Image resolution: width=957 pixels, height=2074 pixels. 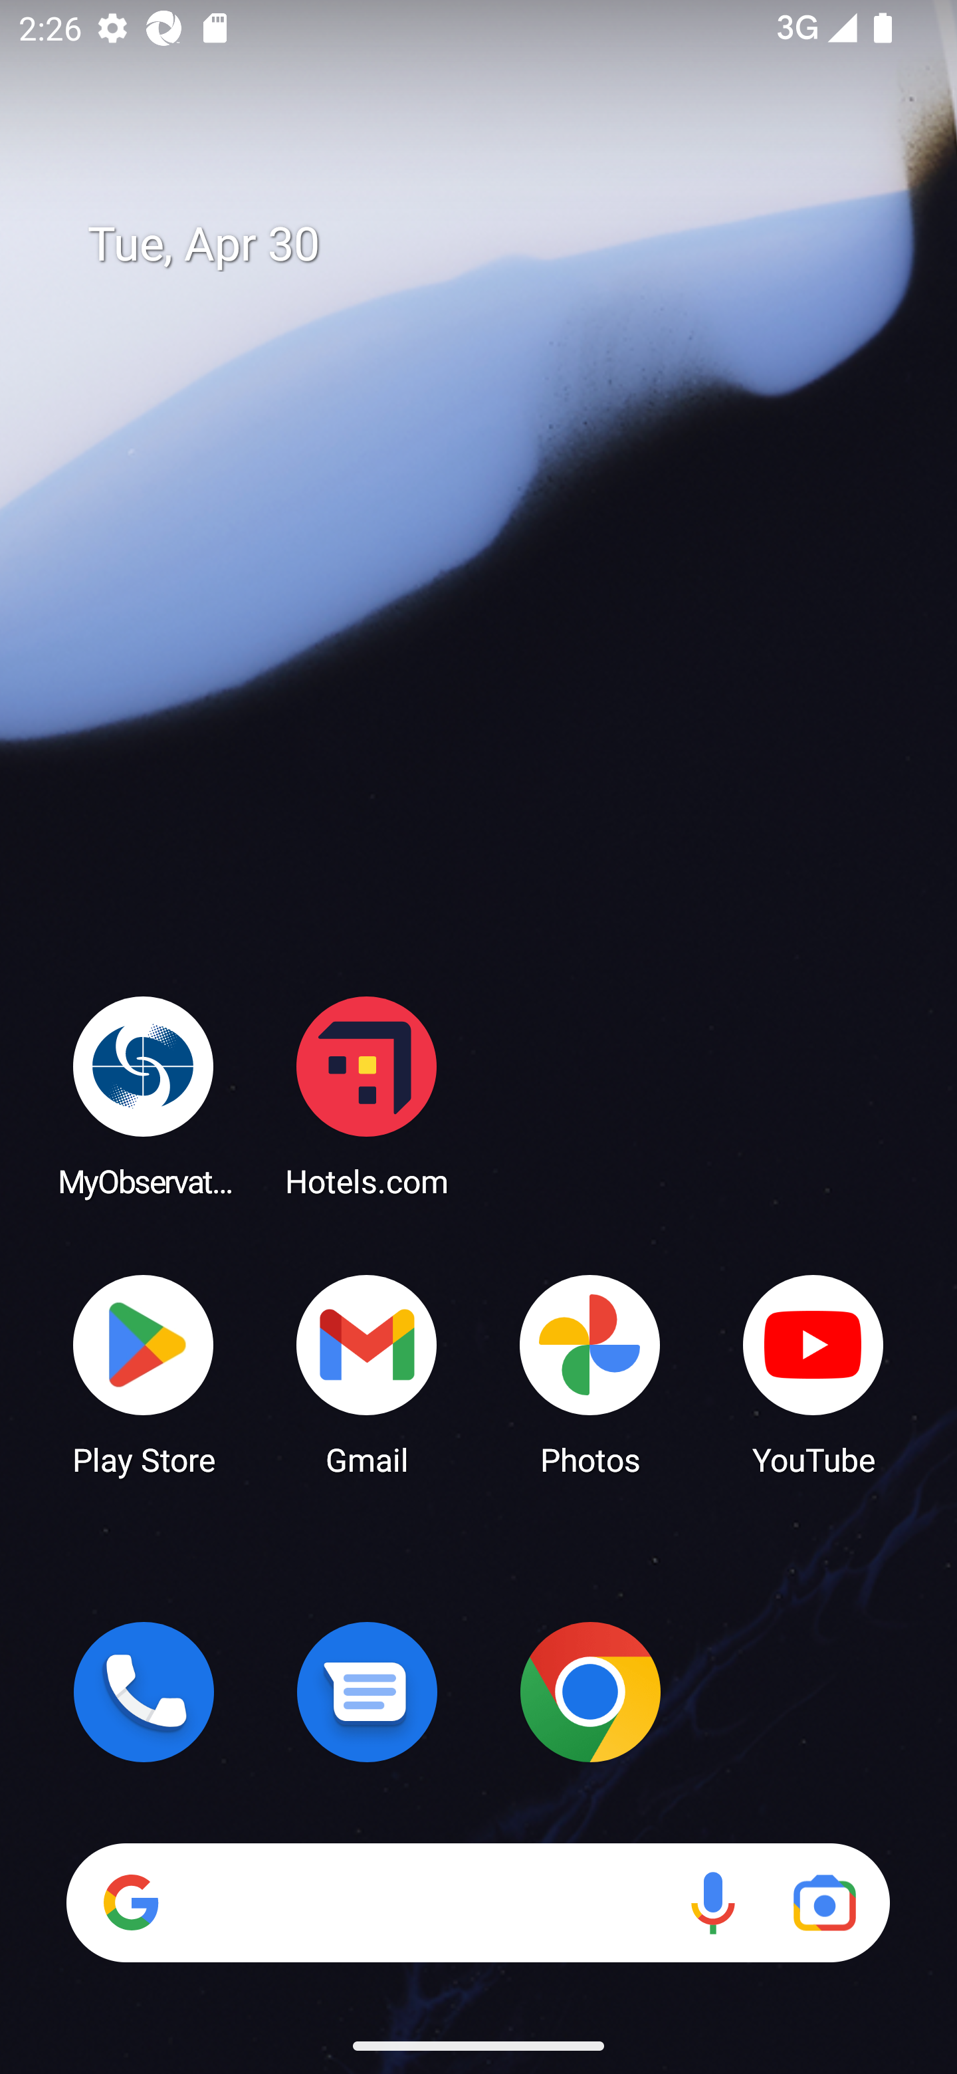 What do you see at coordinates (367, 1373) in the screenshot?
I see `Gmail` at bounding box center [367, 1373].